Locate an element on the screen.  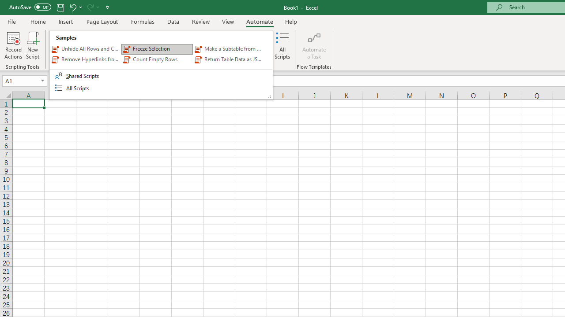
Class: Net UI Tool Window is located at coordinates (161, 65).